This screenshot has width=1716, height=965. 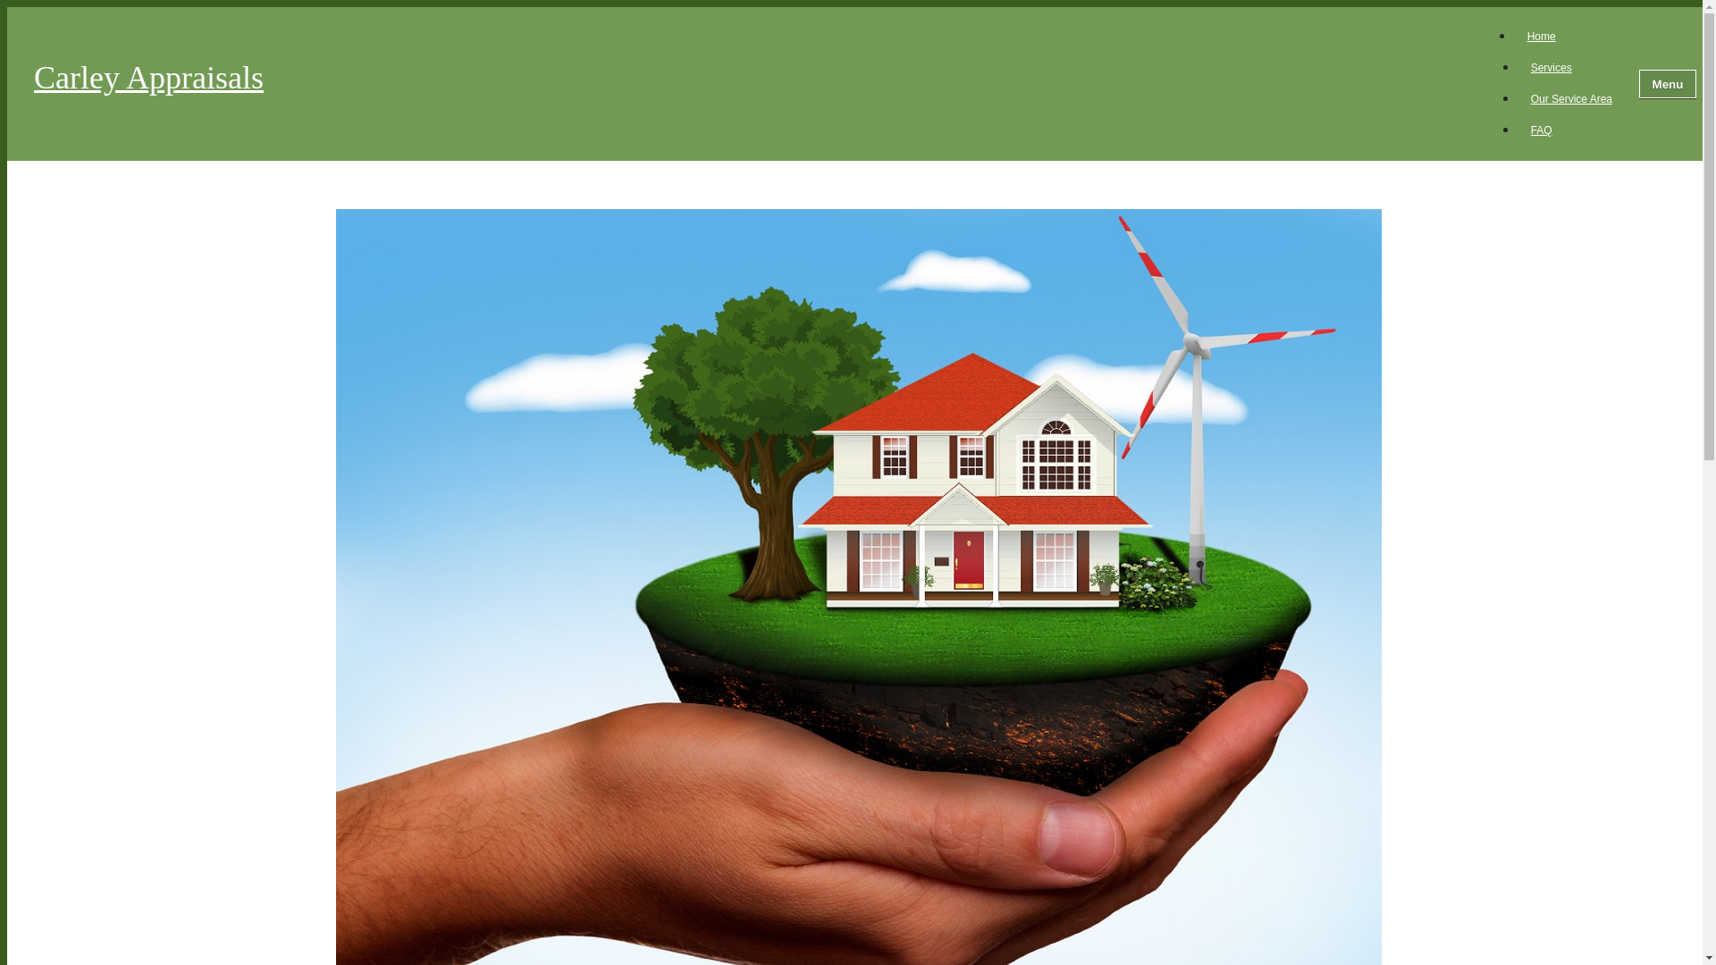 I want to click on FAQ, so click(x=1541, y=130).